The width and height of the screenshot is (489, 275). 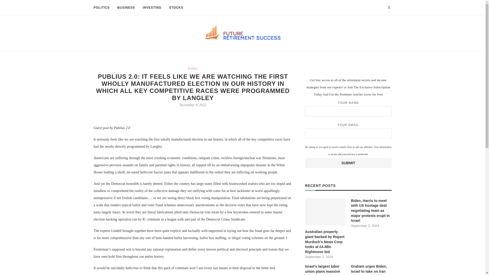 What do you see at coordinates (126, 8) in the screenshot?
I see `BUSINESS` at bounding box center [126, 8].